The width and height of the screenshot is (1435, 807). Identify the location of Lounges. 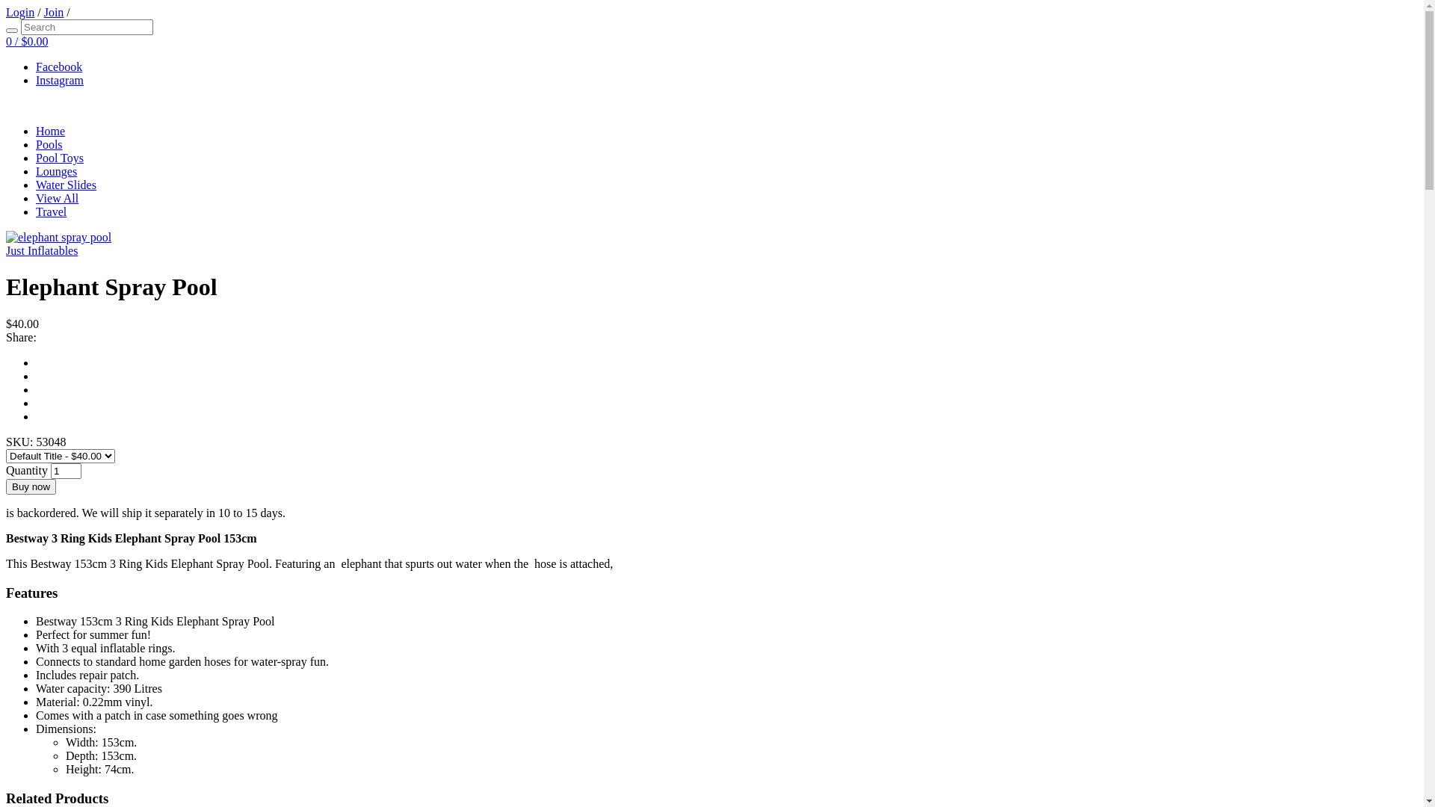
(57, 172).